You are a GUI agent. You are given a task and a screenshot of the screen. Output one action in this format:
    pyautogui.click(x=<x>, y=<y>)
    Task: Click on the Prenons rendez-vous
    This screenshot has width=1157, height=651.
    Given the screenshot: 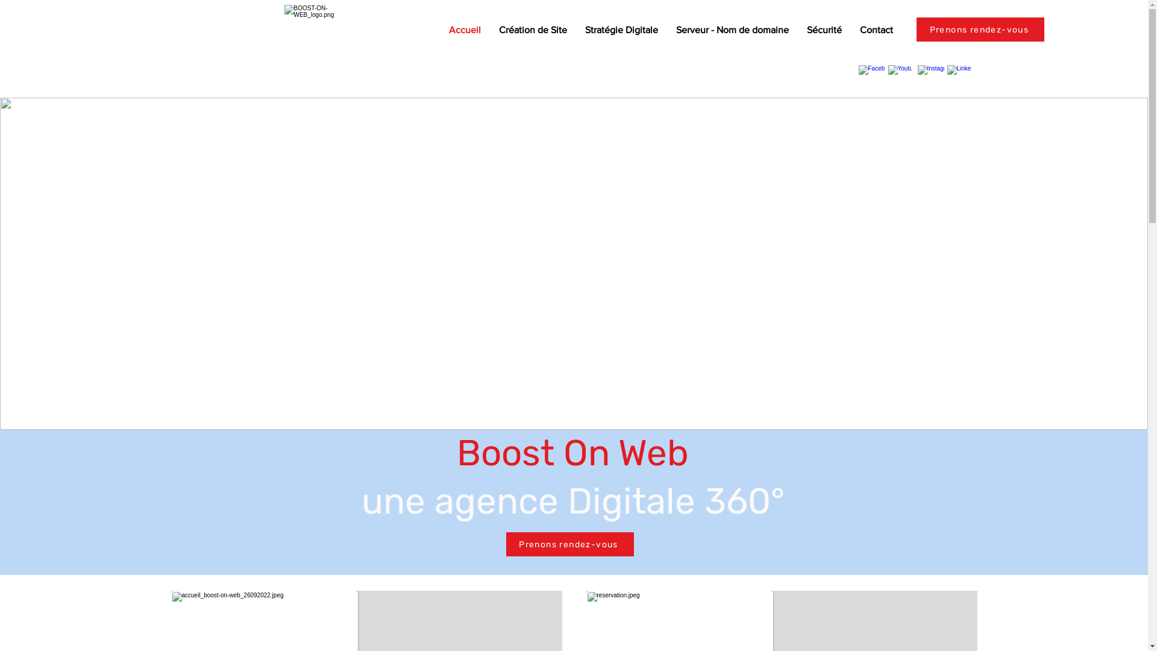 What is the action you would take?
    pyautogui.click(x=570, y=544)
    